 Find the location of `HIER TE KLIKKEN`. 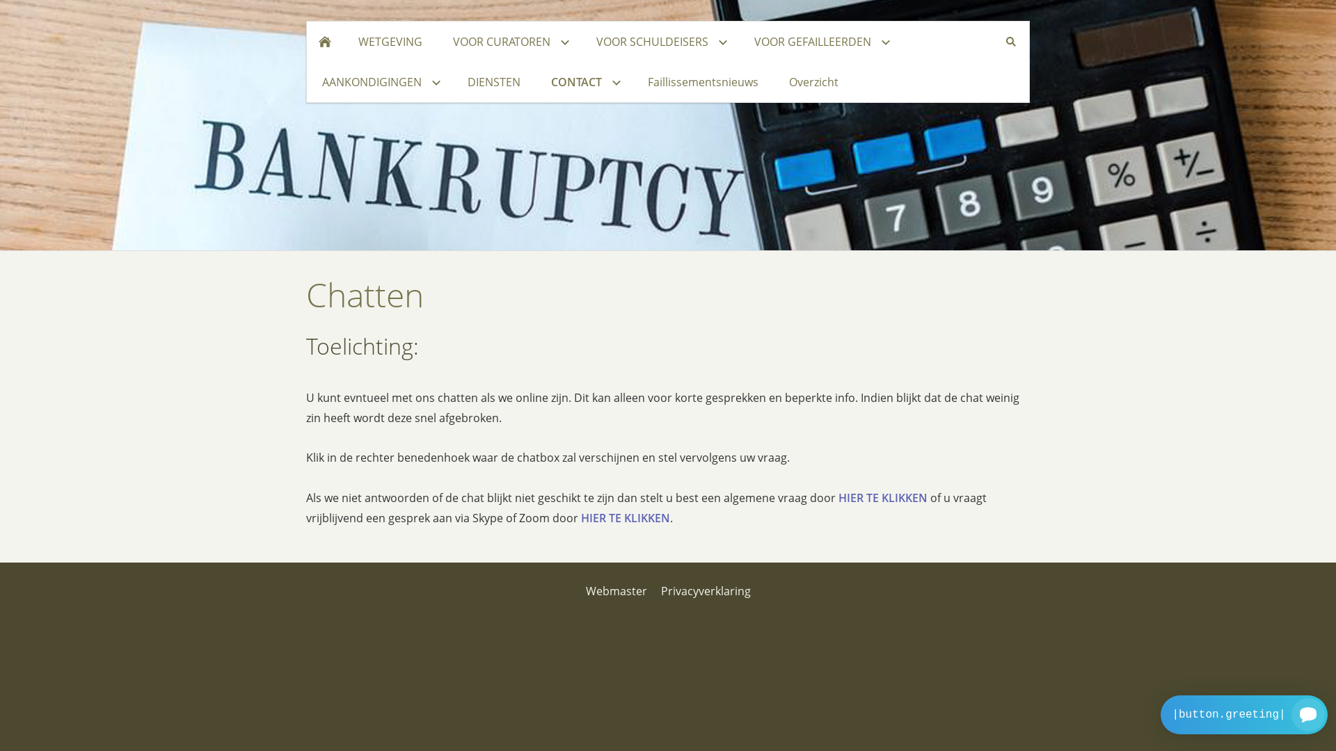

HIER TE KLIKKEN is located at coordinates (883, 498).